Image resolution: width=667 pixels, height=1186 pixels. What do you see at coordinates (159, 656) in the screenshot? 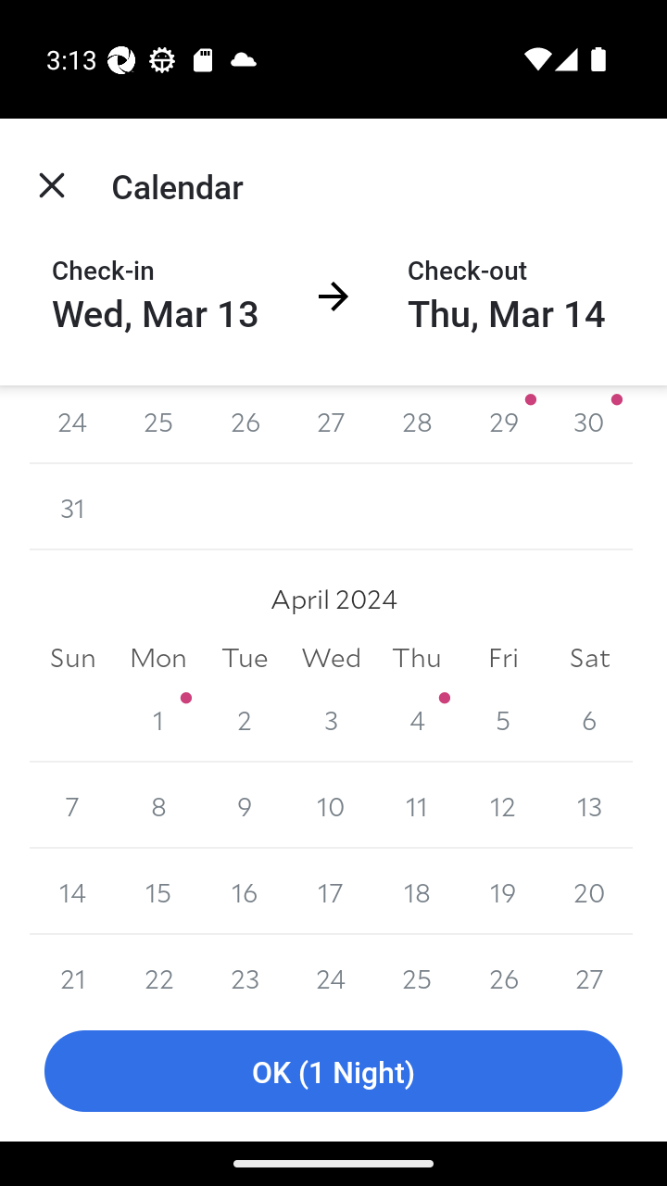
I see `Mon` at bounding box center [159, 656].